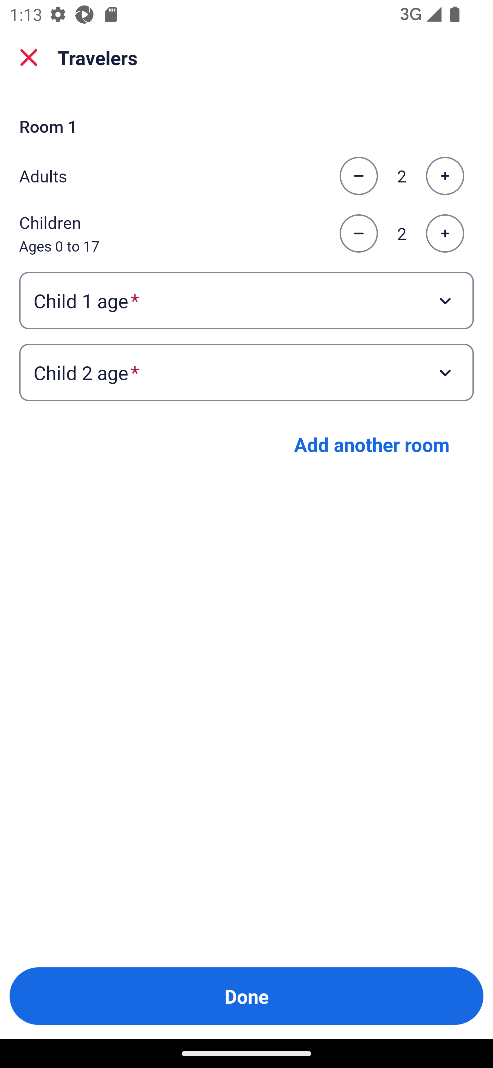  I want to click on Decrease the number of children, so click(358, 234).